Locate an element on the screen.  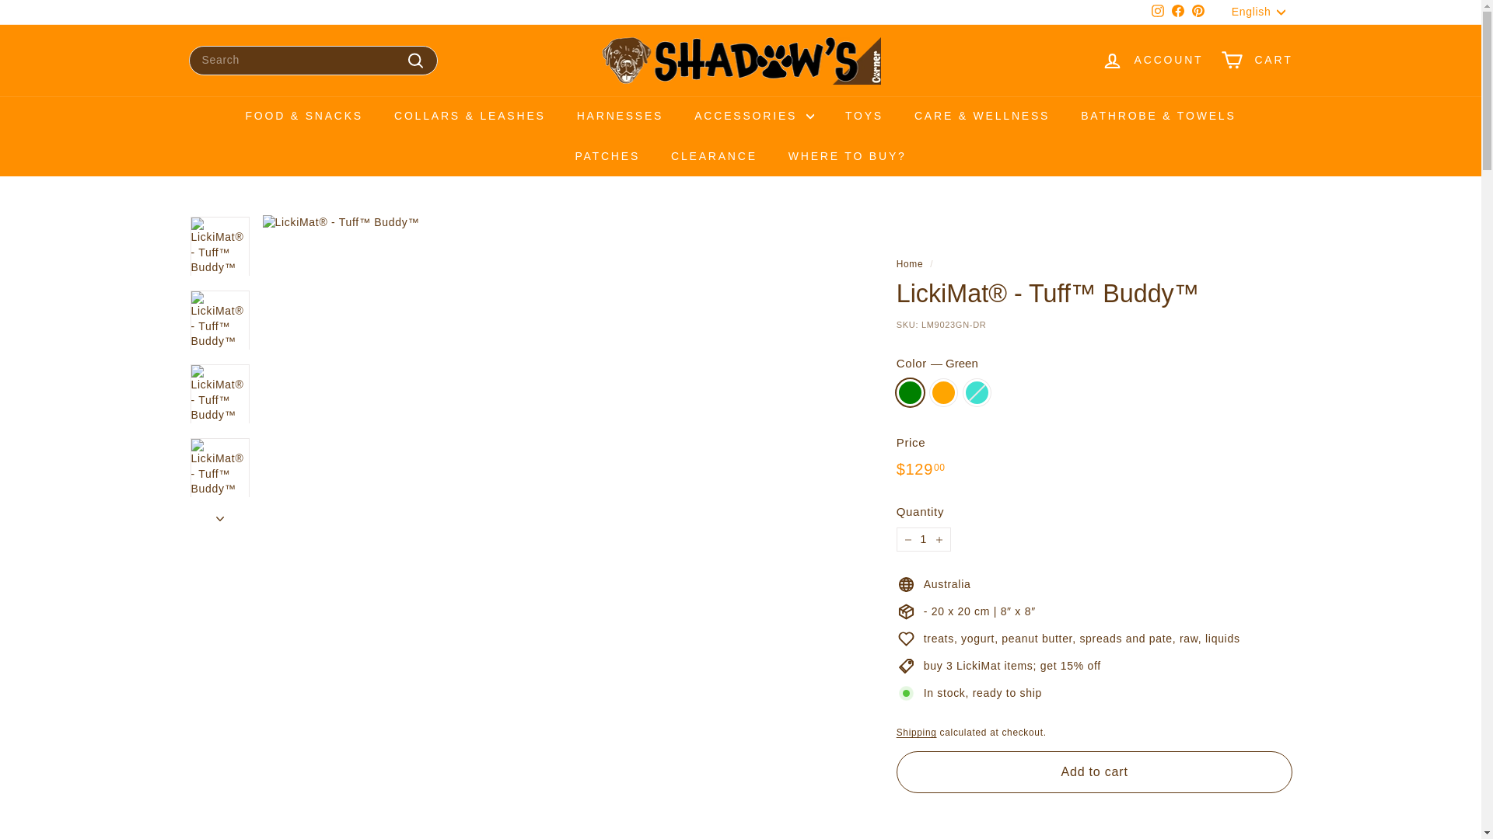
Pinterest is located at coordinates (1157, 12).